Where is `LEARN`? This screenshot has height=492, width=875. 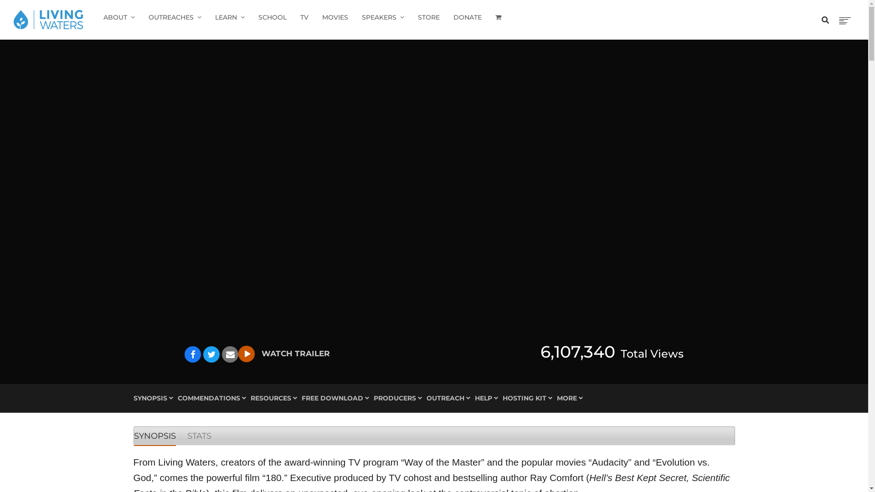 LEARN is located at coordinates (230, 17).